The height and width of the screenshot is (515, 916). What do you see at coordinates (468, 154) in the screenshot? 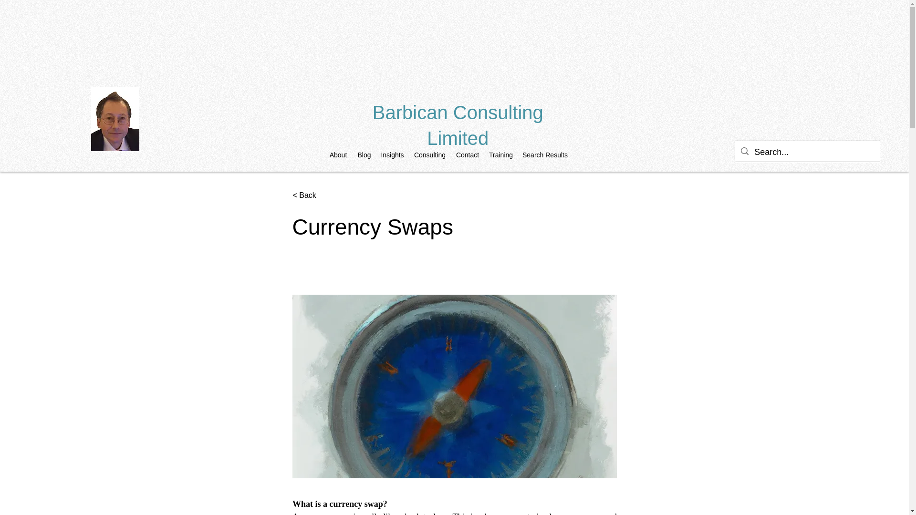
I see `Contact` at bounding box center [468, 154].